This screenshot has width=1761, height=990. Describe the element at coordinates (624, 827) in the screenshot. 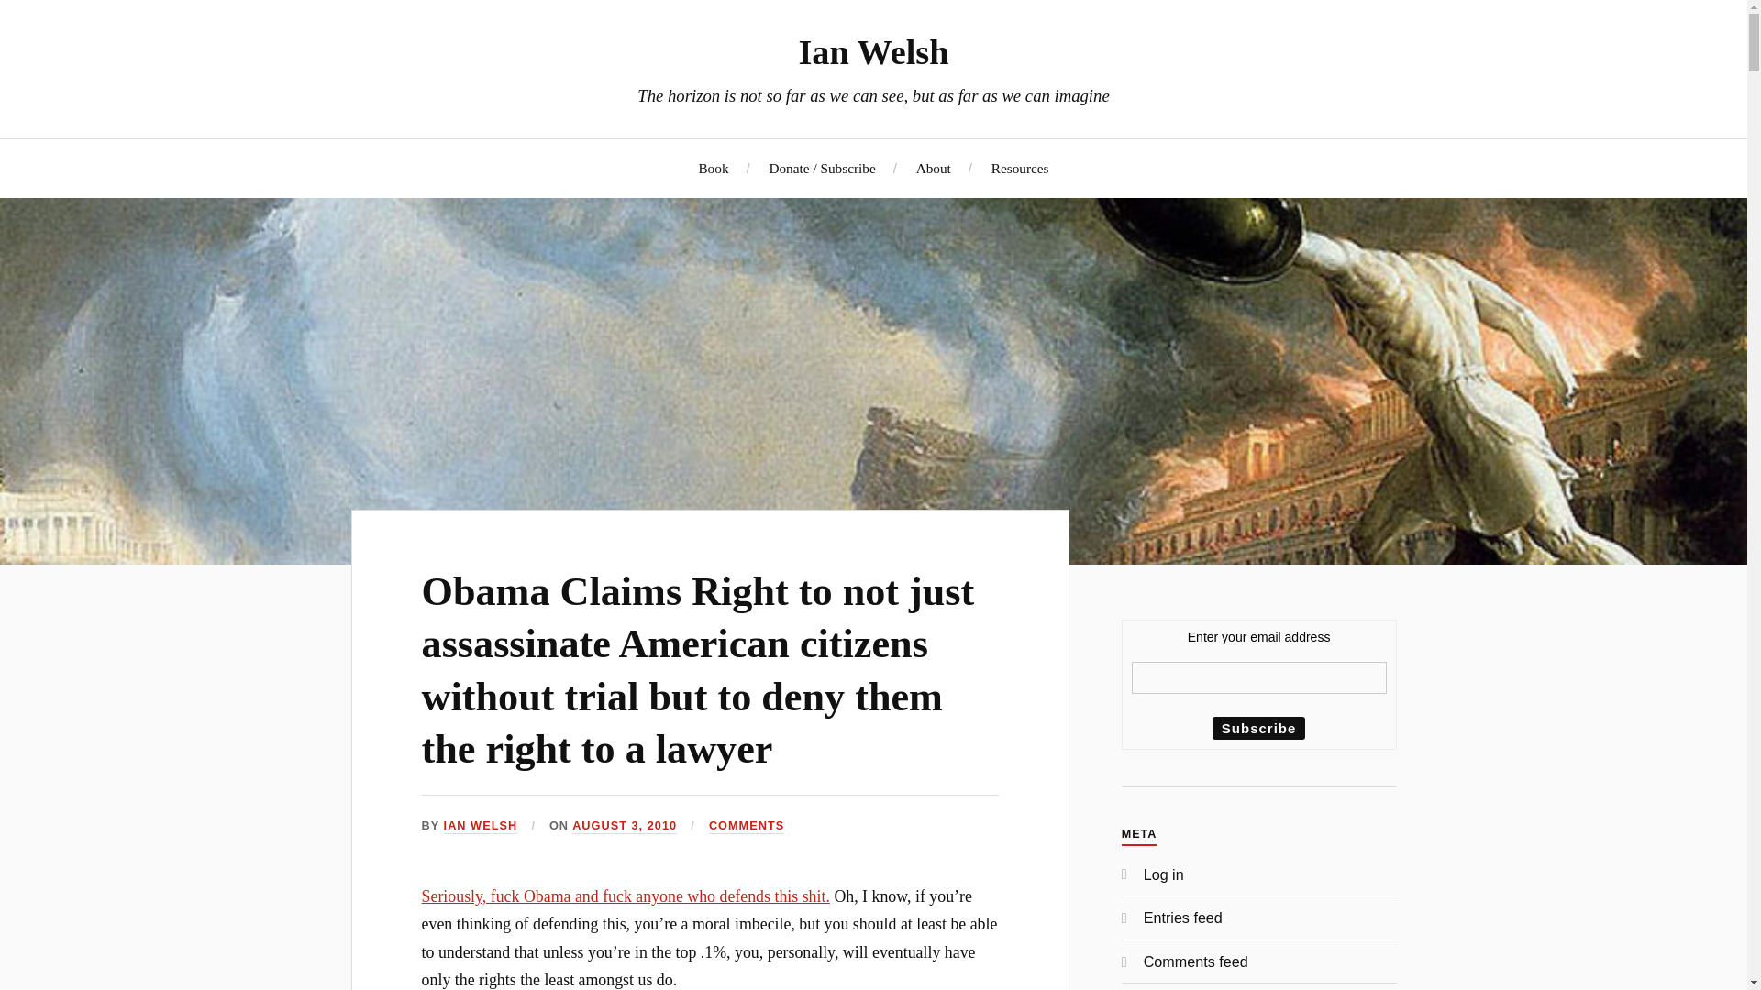

I see `AUGUST 3, 2010` at that location.